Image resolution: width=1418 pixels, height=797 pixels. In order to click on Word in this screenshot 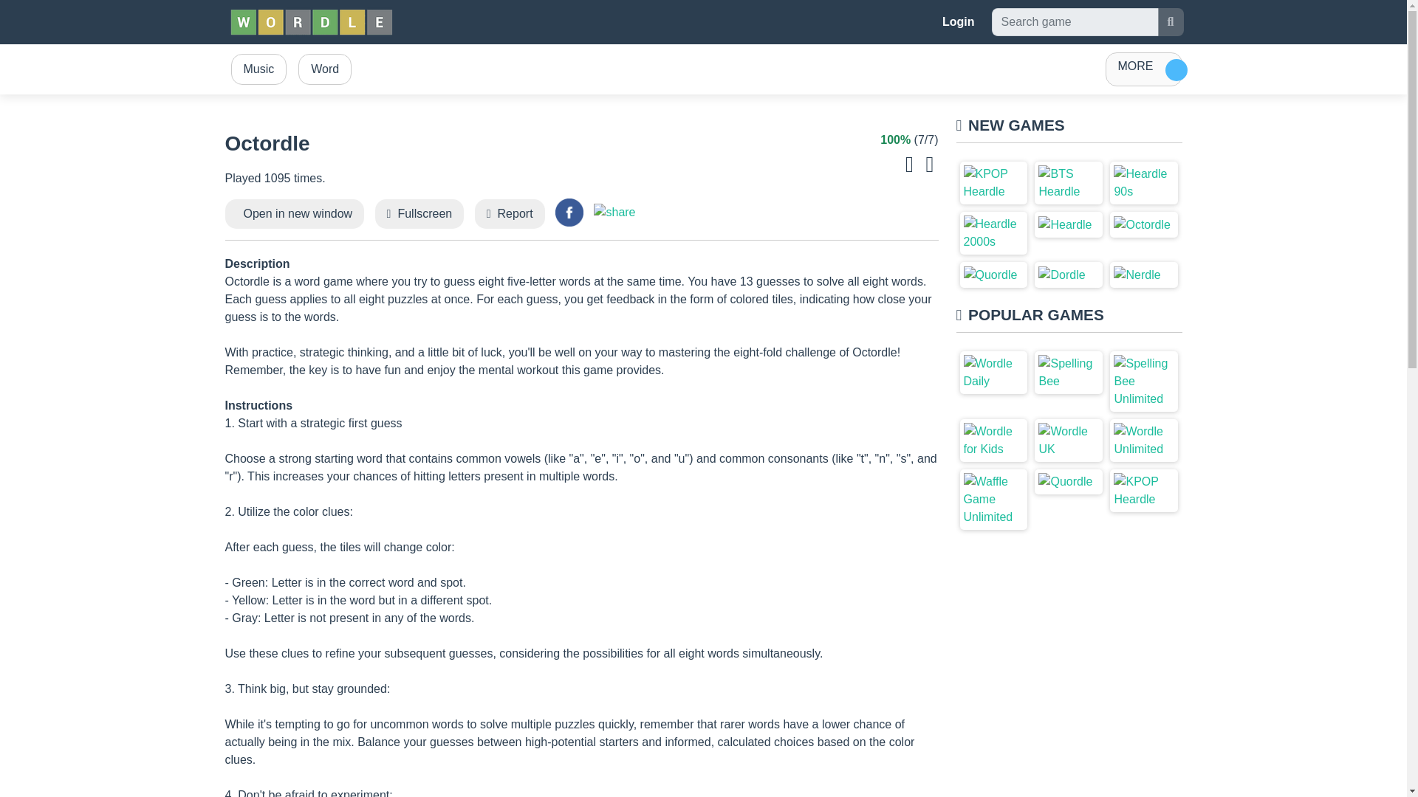, I will do `click(324, 69)`.